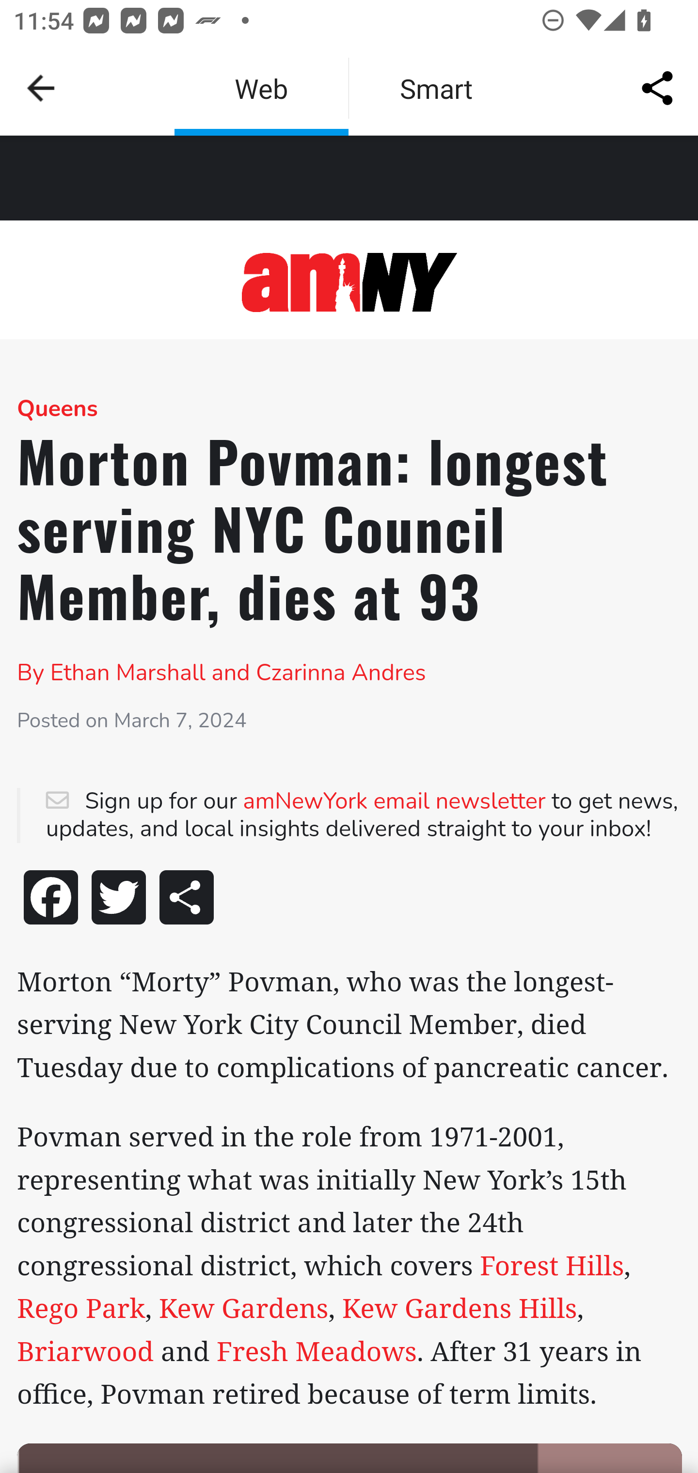  Describe the element at coordinates (240, 1309) in the screenshot. I see ` Kew Gardens   Kew Gardens` at that location.